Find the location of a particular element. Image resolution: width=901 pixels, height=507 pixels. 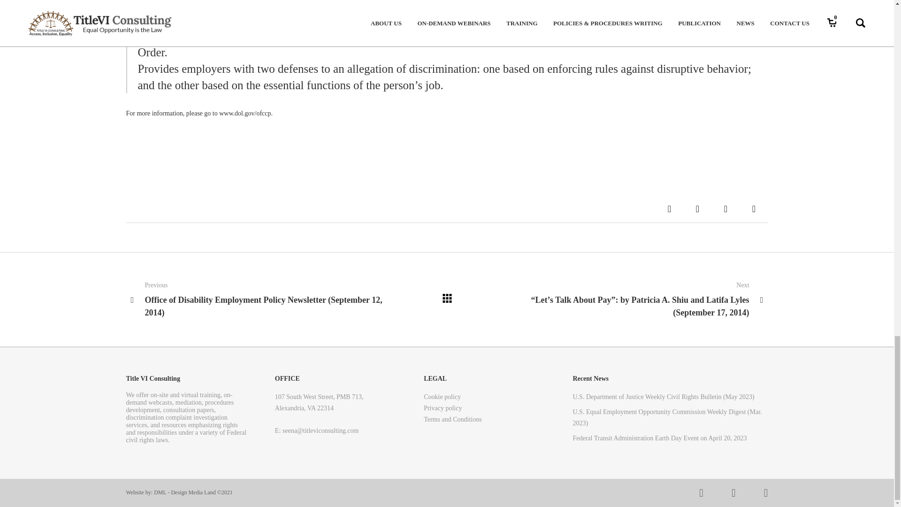

Cookie policy is located at coordinates (442, 397).